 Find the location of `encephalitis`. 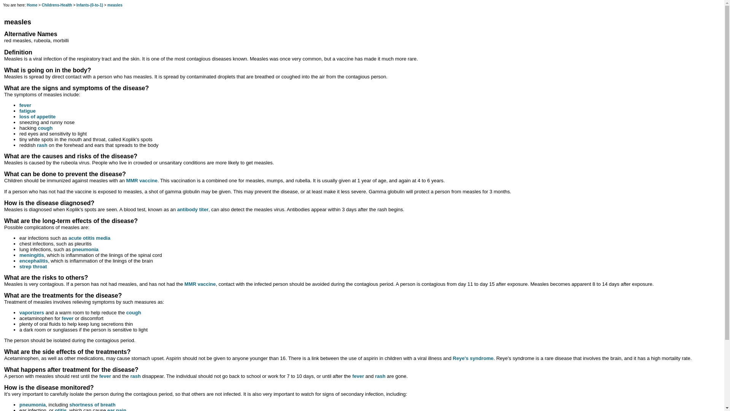

encephalitis is located at coordinates (33, 261).